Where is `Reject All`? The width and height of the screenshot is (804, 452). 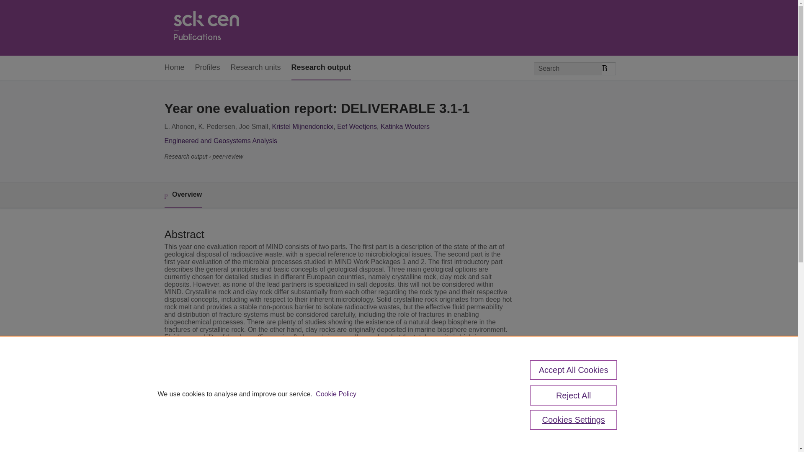 Reject All is located at coordinates (574, 395).